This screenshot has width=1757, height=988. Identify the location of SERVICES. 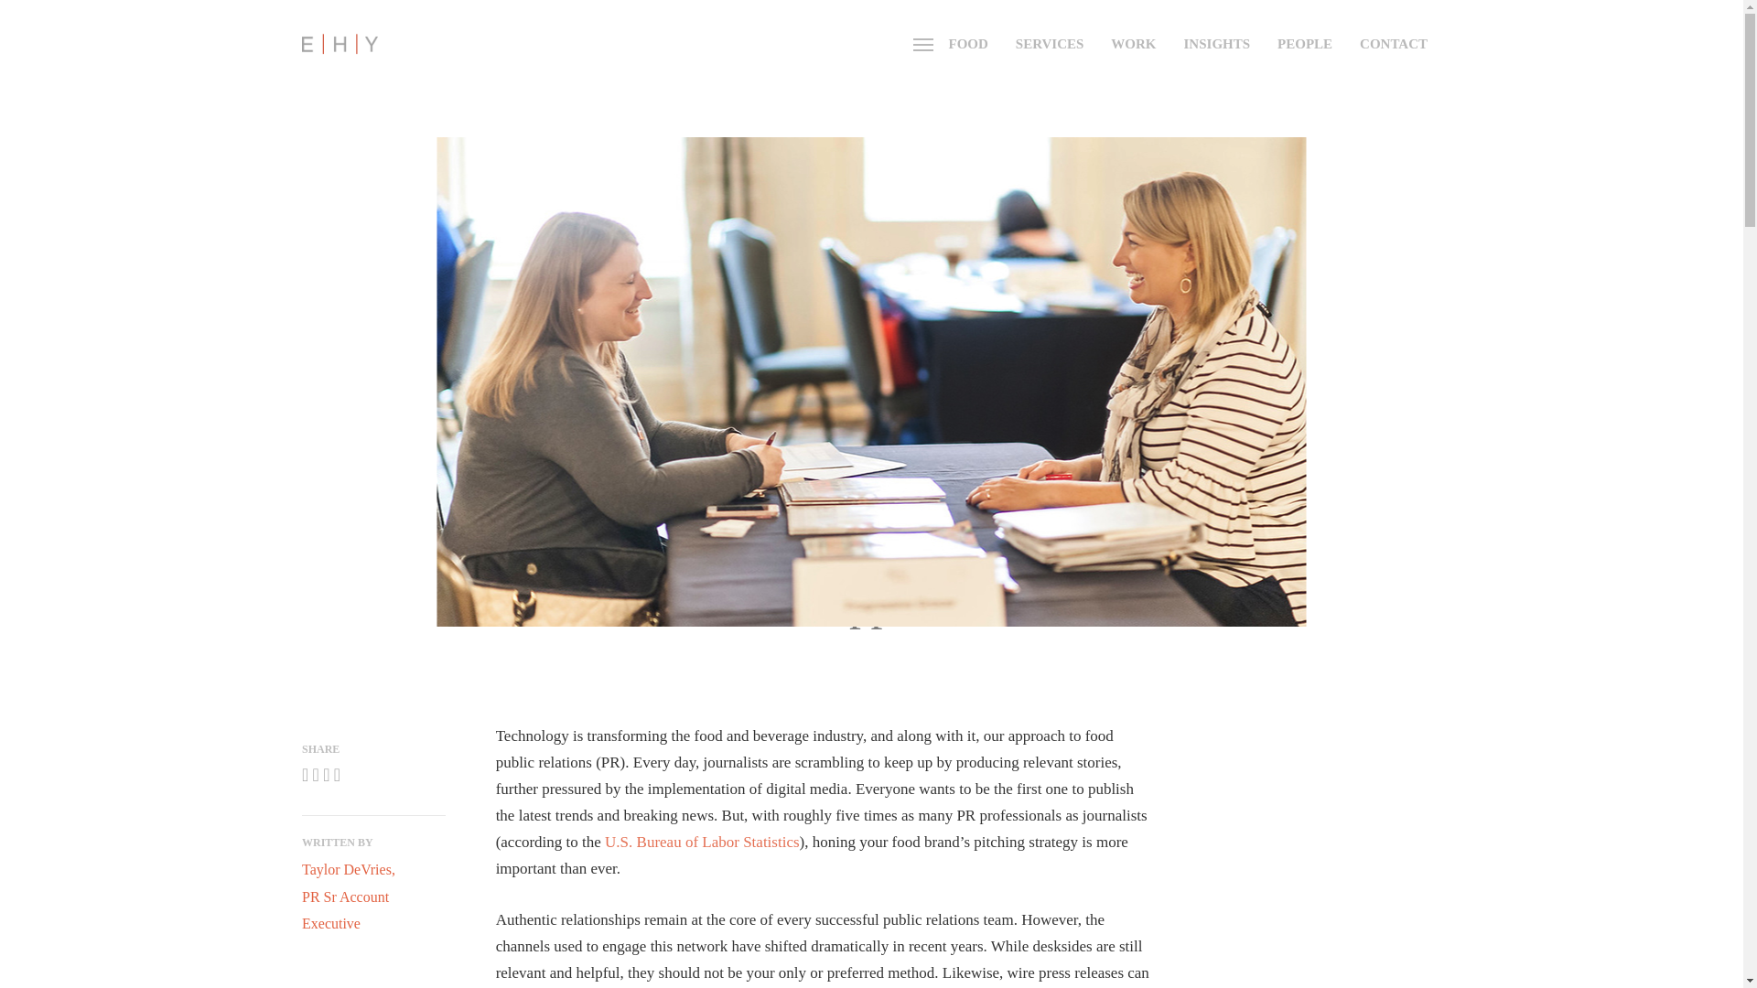
(349, 897).